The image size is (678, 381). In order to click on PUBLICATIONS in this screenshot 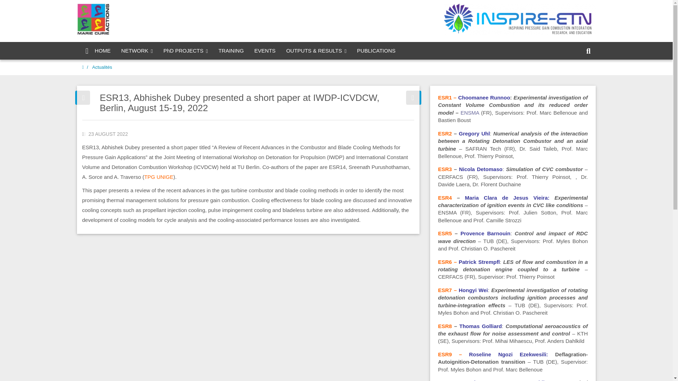, I will do `click(376, 50)`.